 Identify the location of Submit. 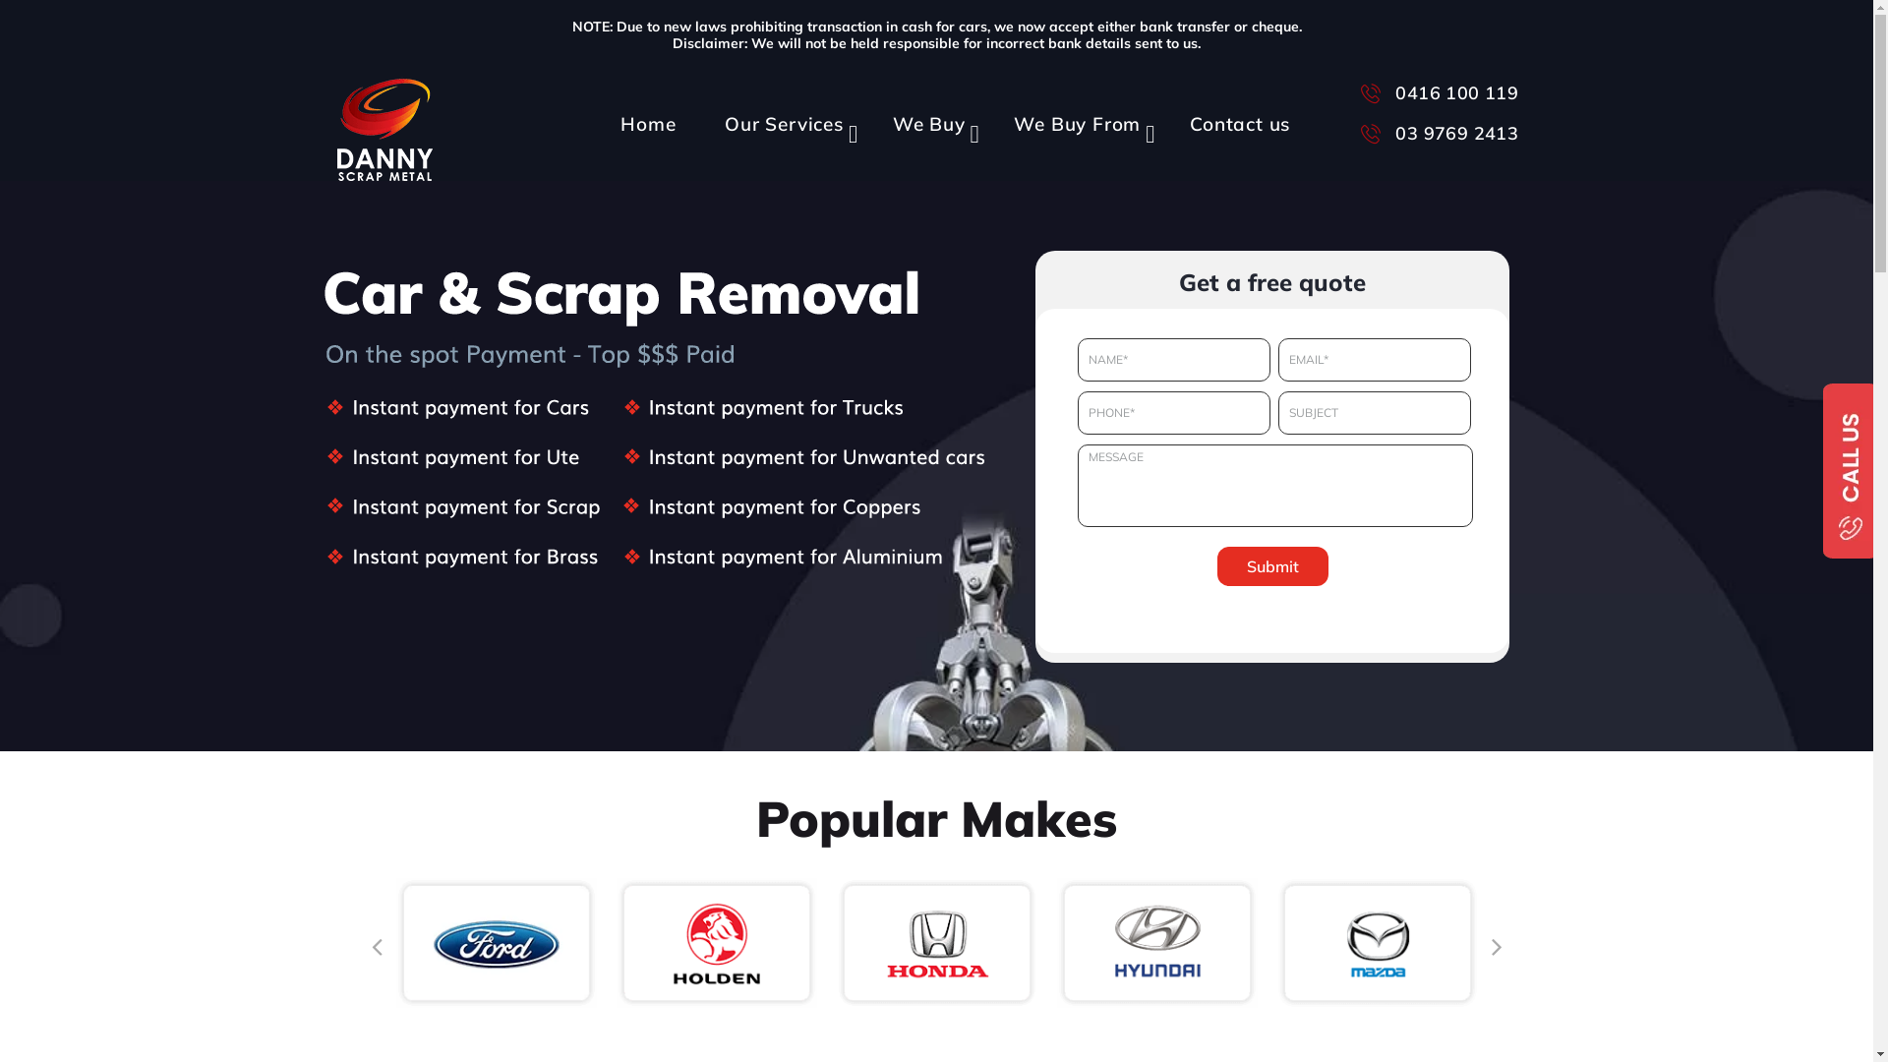
(1272, 566).